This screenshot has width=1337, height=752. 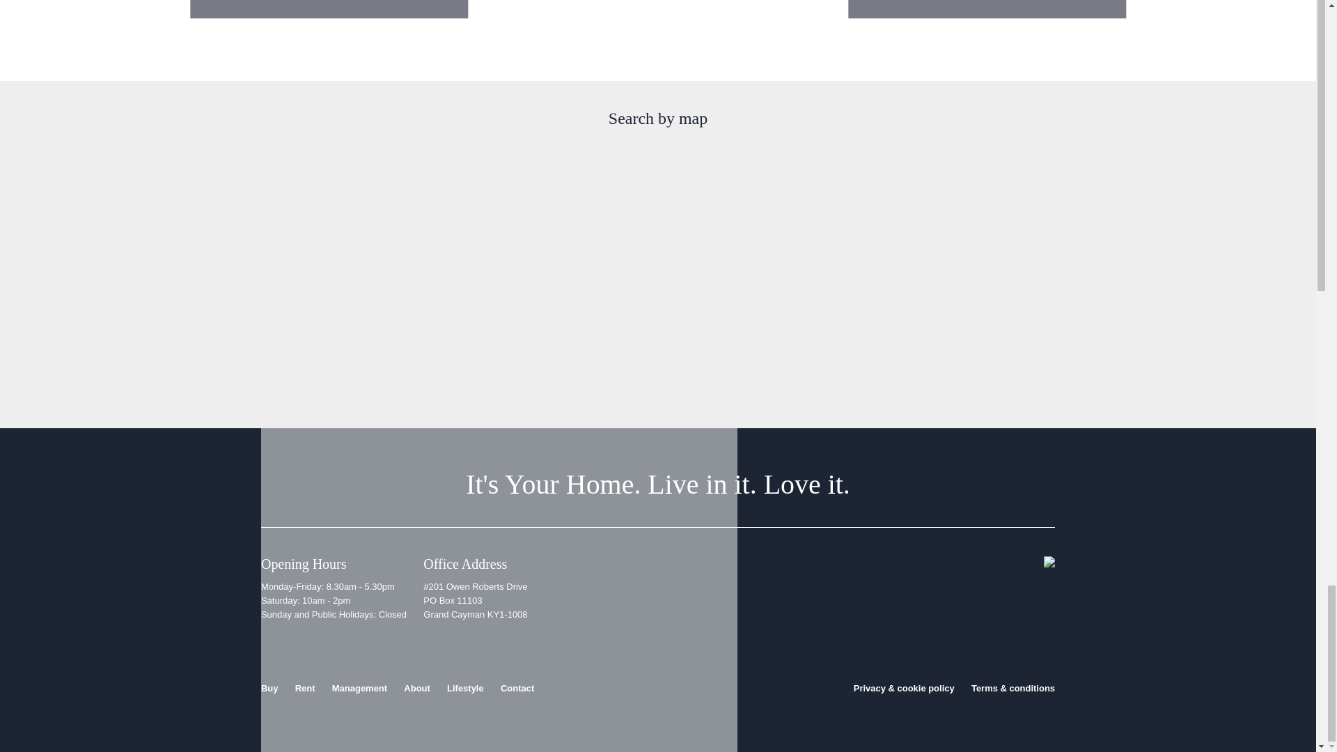 I want to click on Lifestyle, so click(x=465, y=688).